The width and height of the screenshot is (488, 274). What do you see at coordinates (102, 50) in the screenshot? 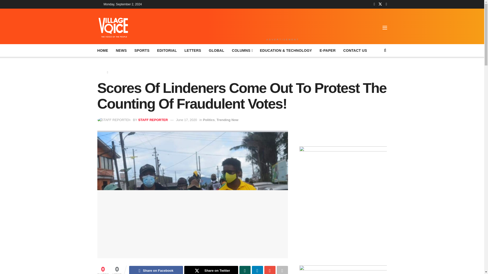
I see `HOME` at bounding box center [102, 50].